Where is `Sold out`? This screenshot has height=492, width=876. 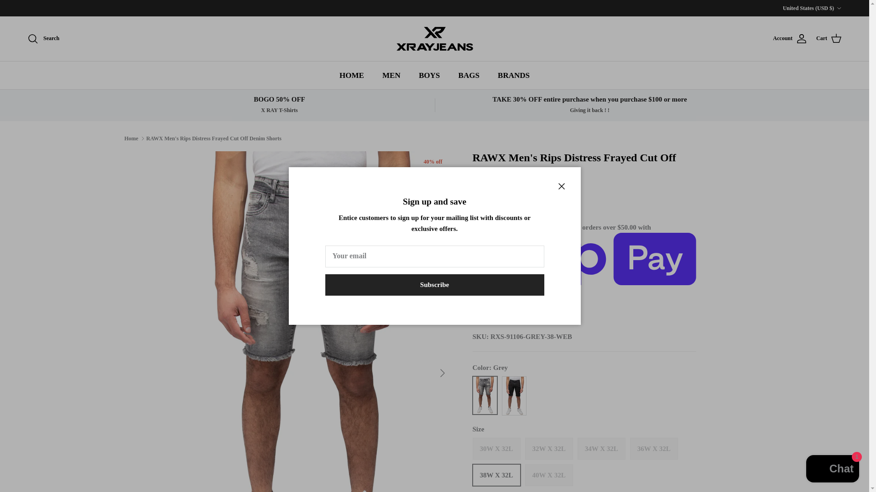 Sold out is located at coordinates (601, 448).